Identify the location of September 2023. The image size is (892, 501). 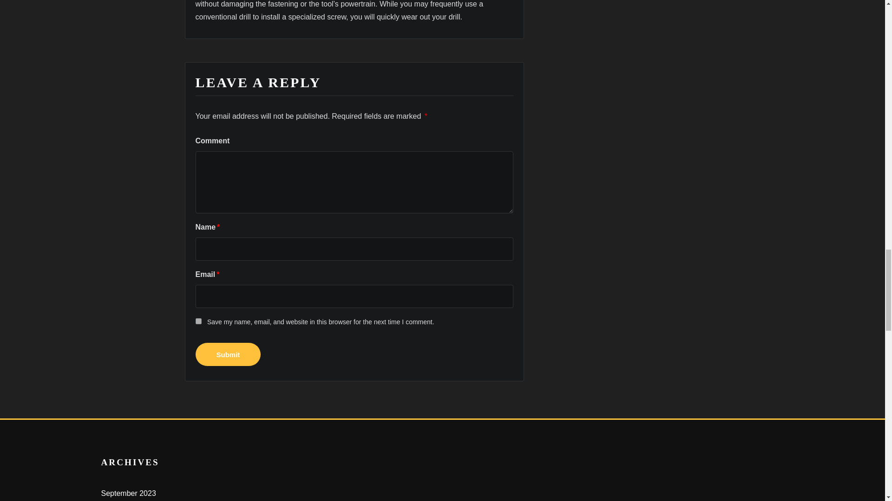
(129, 494).